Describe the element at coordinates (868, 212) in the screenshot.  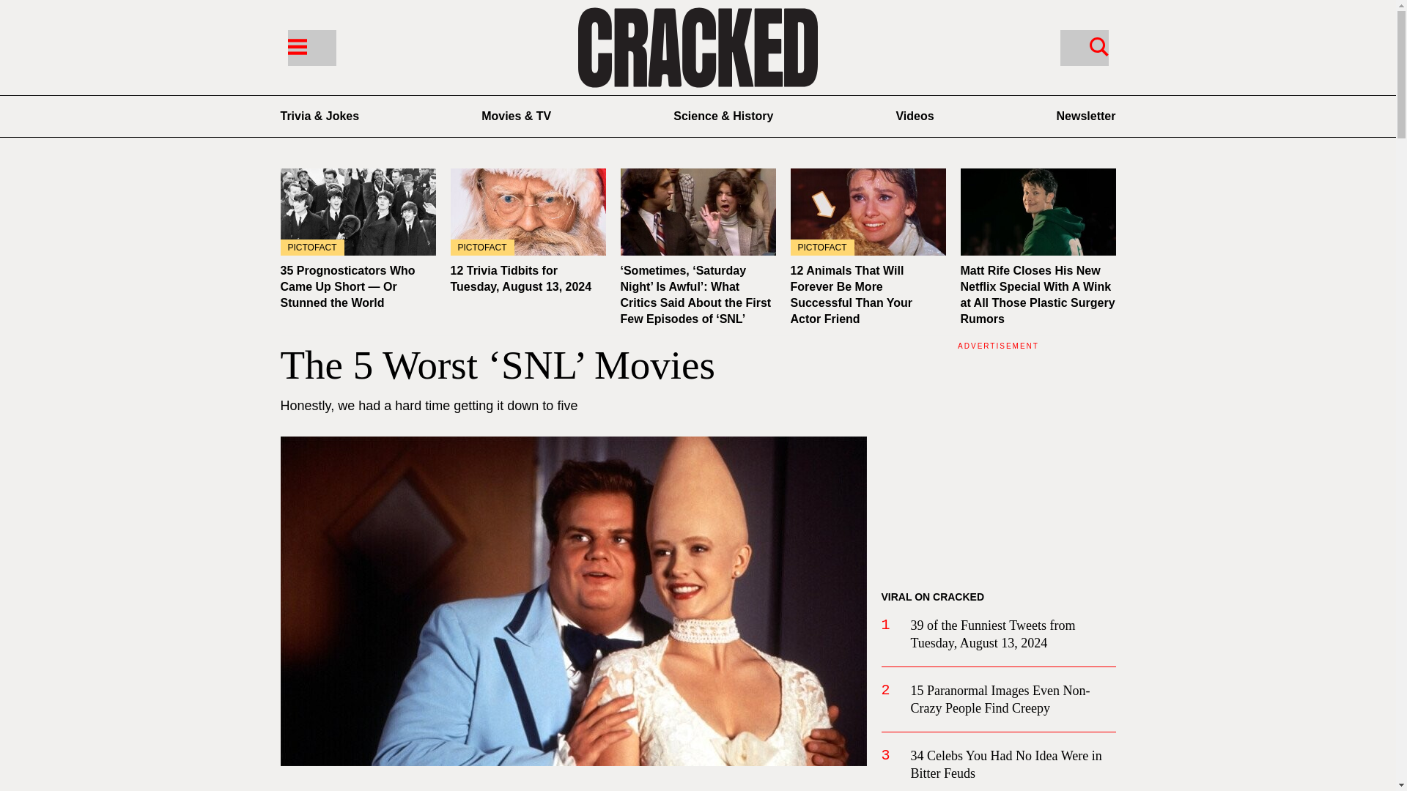
I see `PICTOFACT` at that location.